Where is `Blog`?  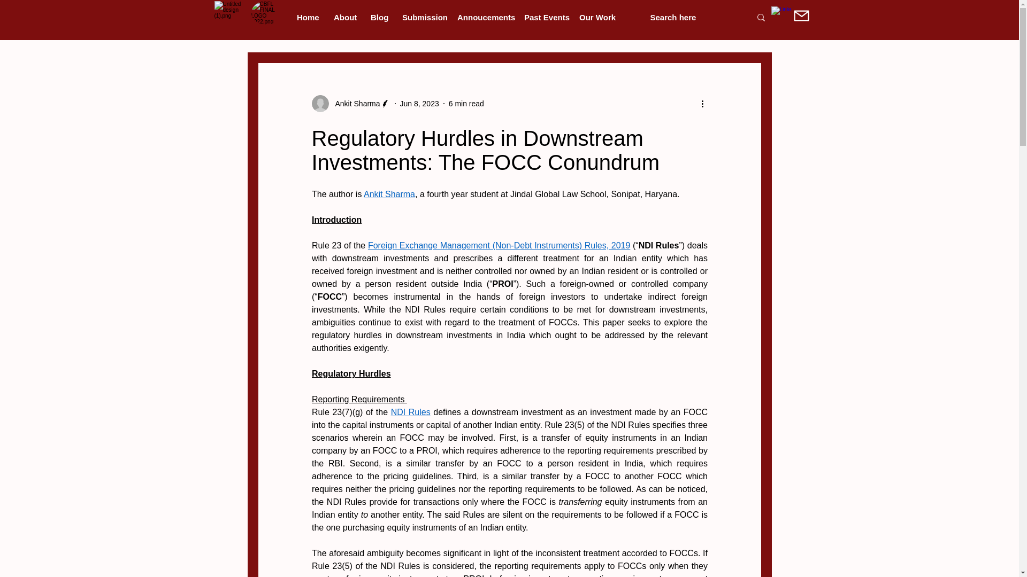
Blog is located at coordinates (378, 17).